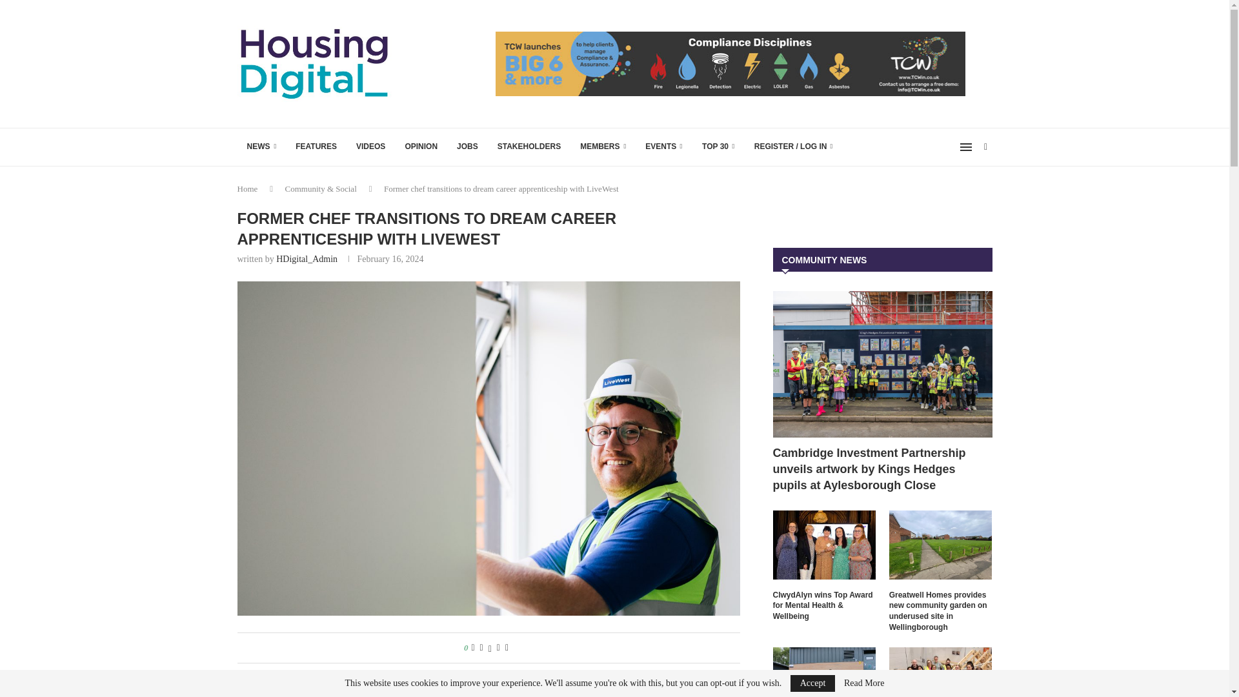  Describe the element at coordinates (421, 147) in the screenshot. I see `OPINION` at that location.